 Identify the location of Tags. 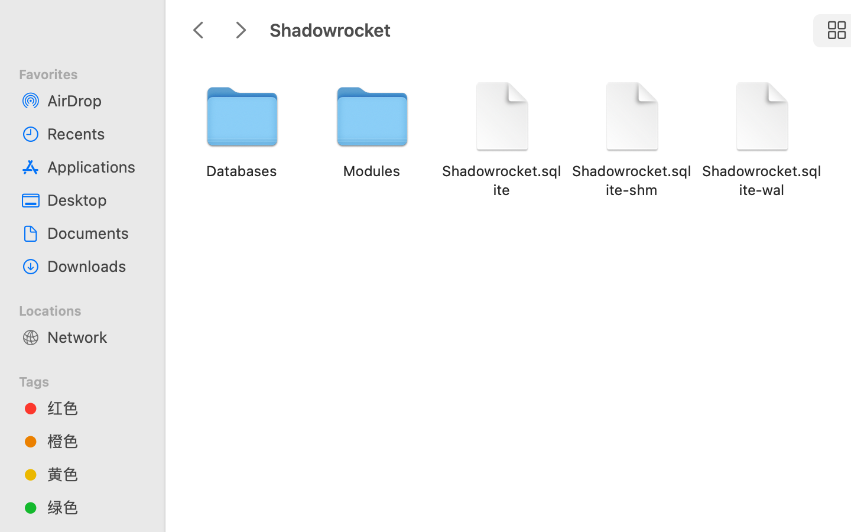
(89, 380).